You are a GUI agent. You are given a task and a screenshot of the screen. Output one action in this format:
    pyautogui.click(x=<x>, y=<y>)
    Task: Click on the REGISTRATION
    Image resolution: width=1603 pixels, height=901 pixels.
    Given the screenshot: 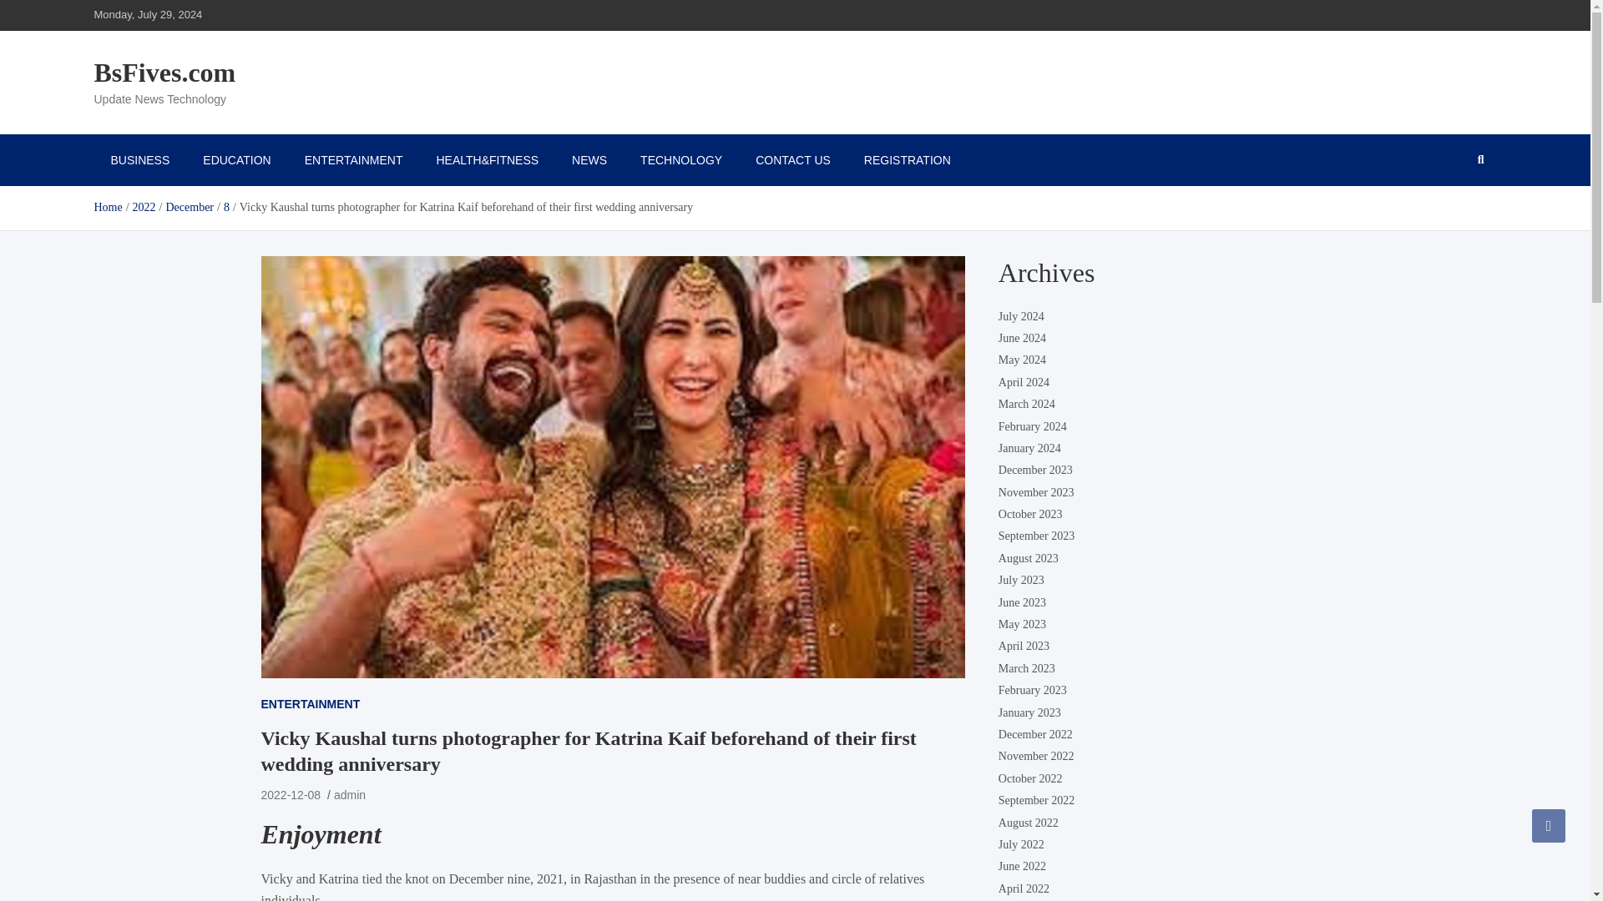 What is the action you would take?
    pyautogui.click(x=908, y=159)
    